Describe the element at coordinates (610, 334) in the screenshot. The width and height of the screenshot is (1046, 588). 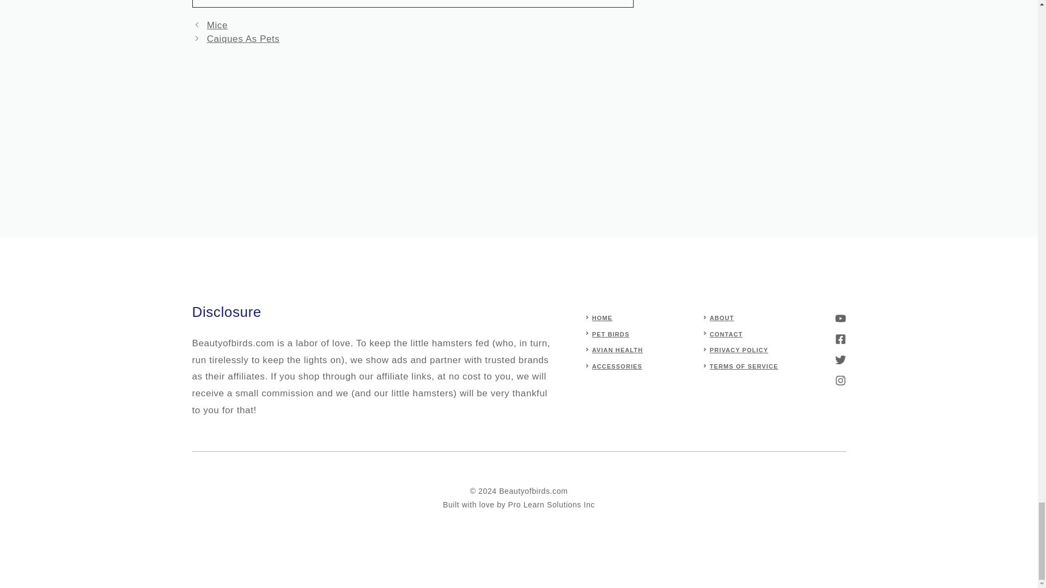
I see `PET BIRDS` at that location.